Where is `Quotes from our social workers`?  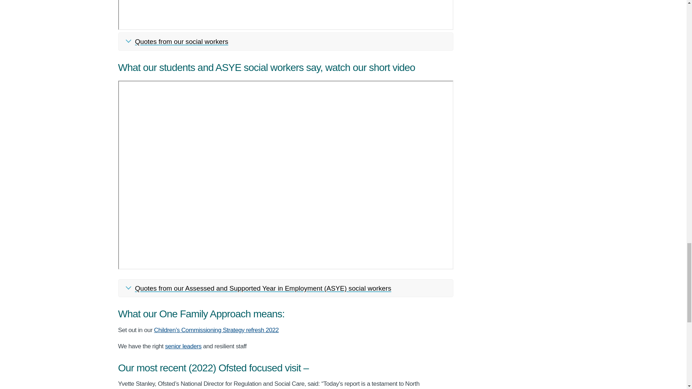
Quotes from our social workers is located at coordinates (285, 41).